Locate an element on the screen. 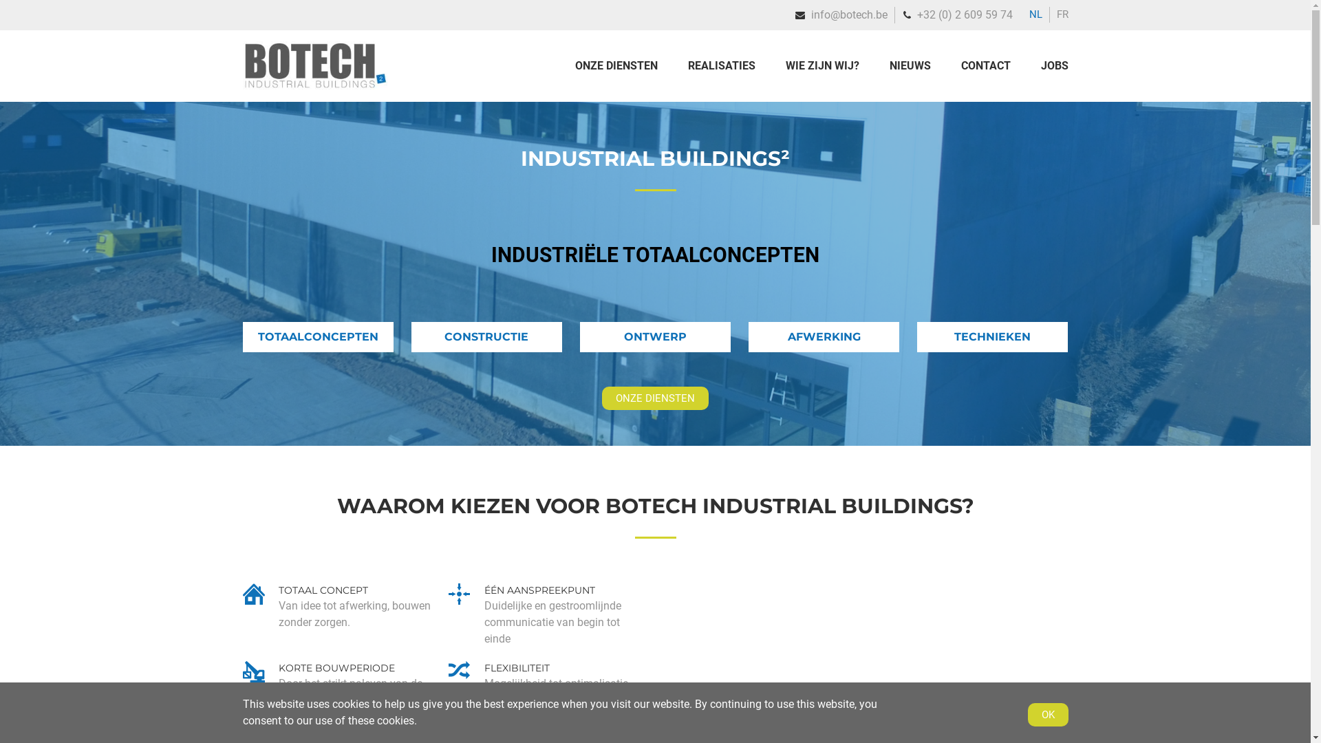  WIE ZIJN WIJ? is located at coordinates (823, 66).